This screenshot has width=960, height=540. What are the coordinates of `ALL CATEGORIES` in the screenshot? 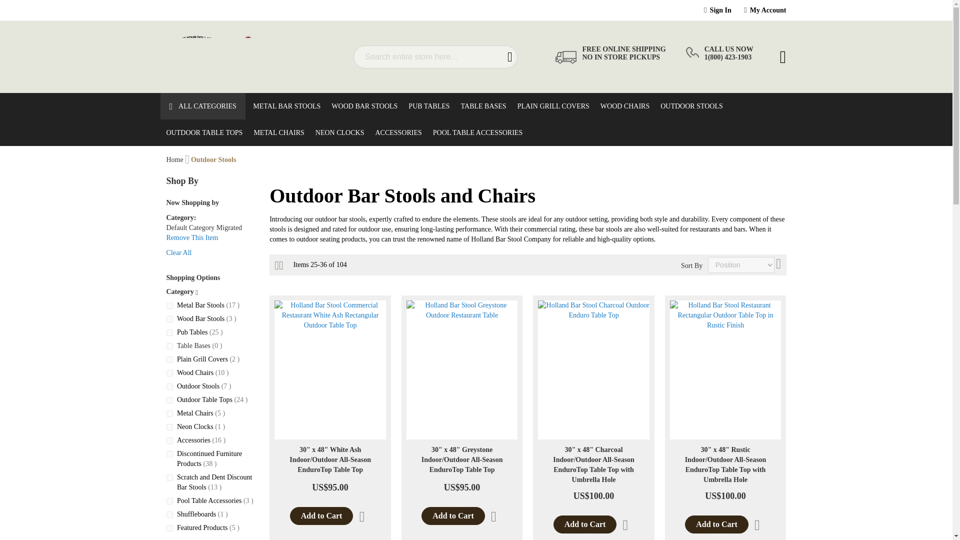 It's located at (204, 106).